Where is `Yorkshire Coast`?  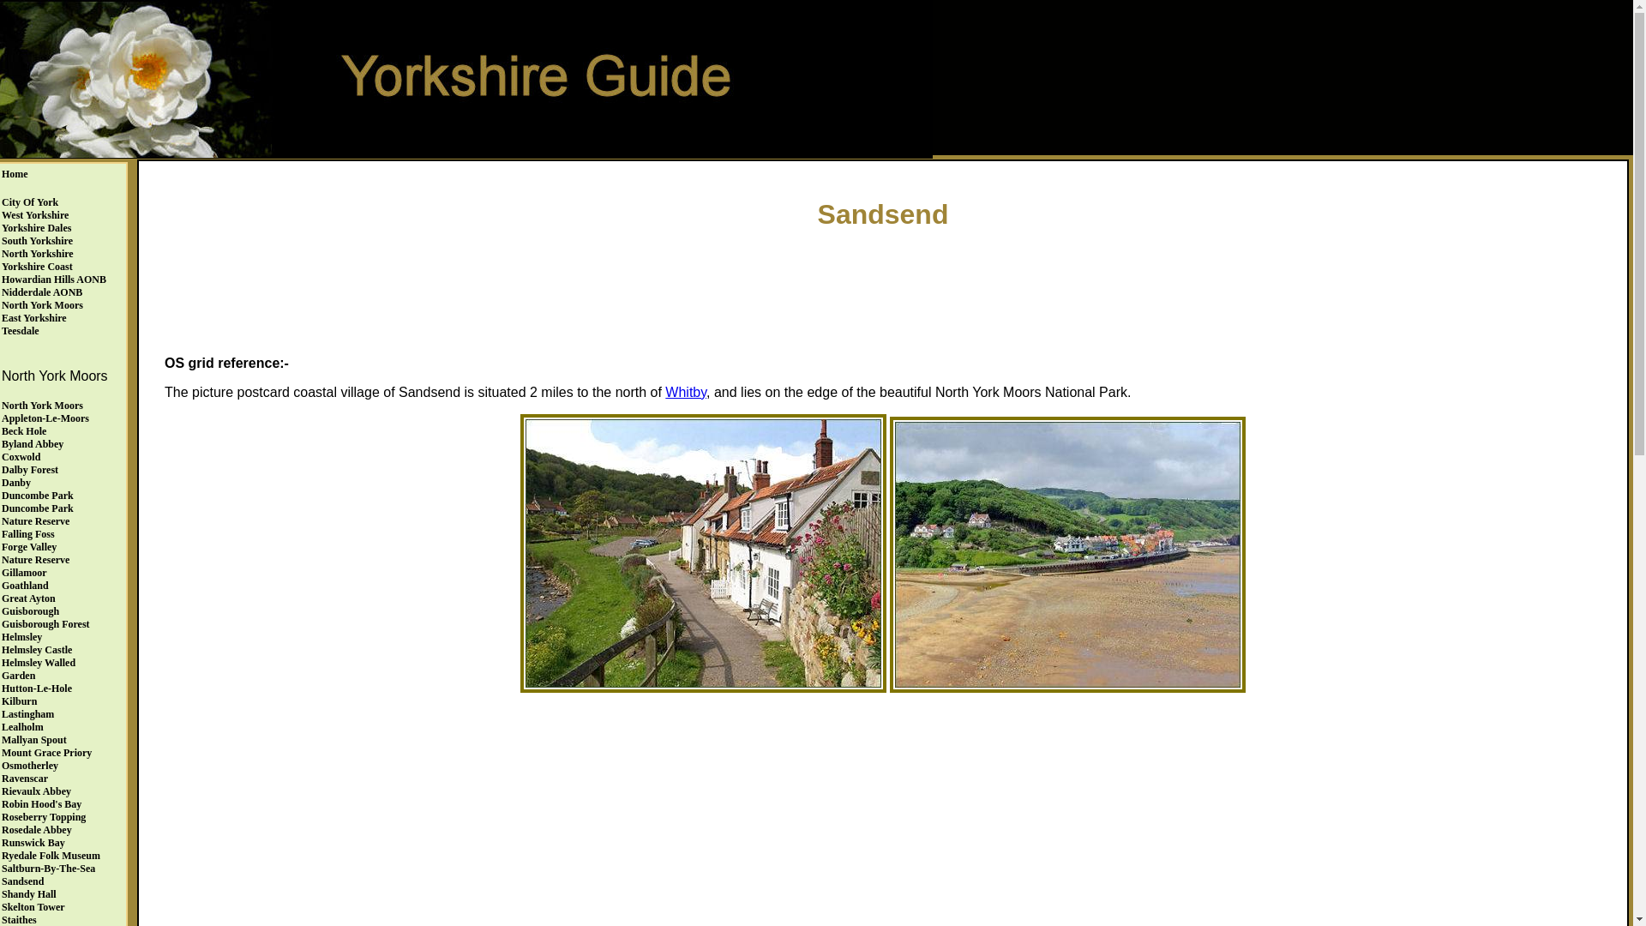 Yorkshire Coast is located at coordinates (36, 266).